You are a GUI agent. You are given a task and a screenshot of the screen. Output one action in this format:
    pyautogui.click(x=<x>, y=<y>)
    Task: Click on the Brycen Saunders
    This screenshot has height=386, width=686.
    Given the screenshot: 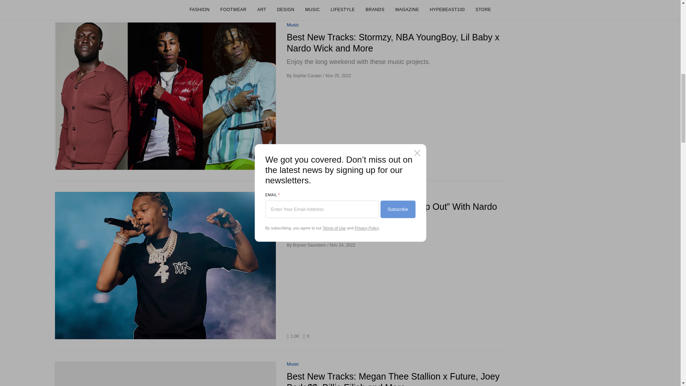 What is the action you would take?
    pyautogui.click(x=307, y=337)
    